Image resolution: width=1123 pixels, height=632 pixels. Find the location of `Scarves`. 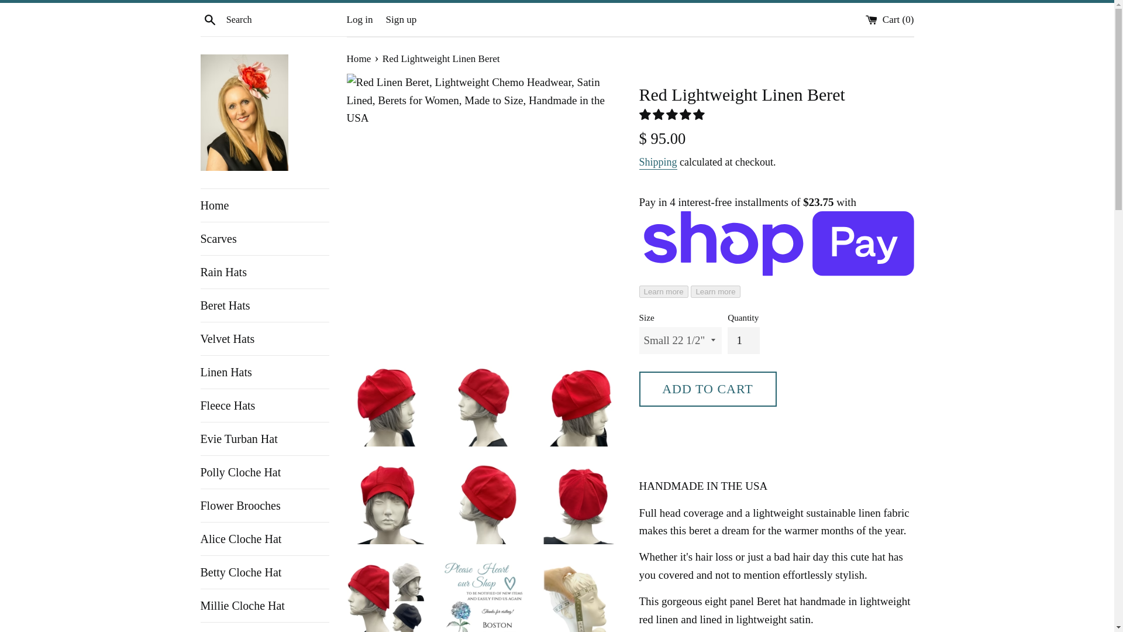

Scarves is located at coordinates (264, 239).